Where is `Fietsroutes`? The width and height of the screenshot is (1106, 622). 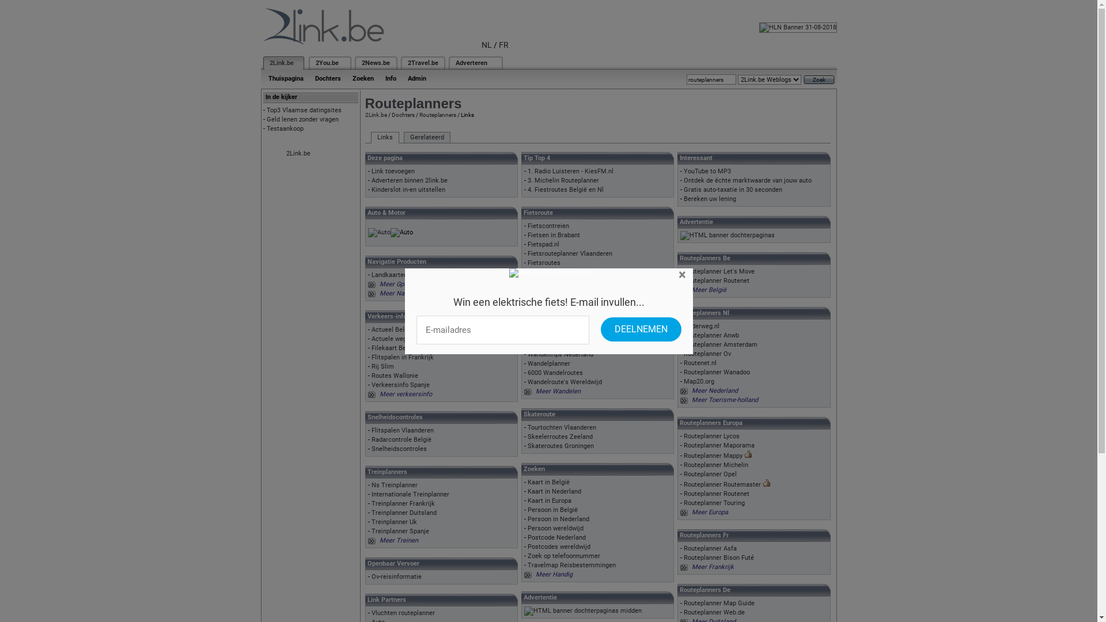 Fietsroutes is located at coordinates (544, 263).